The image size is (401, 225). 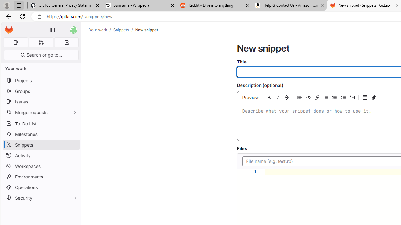 What do you see at coordinates (251, 97) in the screenshot?
I see `Preview` at bounding box center [251, 97].